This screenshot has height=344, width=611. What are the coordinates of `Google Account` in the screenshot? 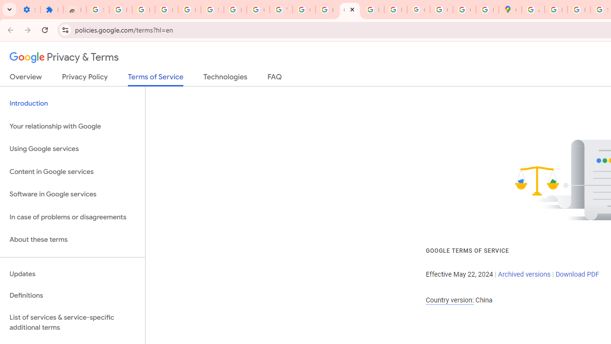 It's located at (258, 10).